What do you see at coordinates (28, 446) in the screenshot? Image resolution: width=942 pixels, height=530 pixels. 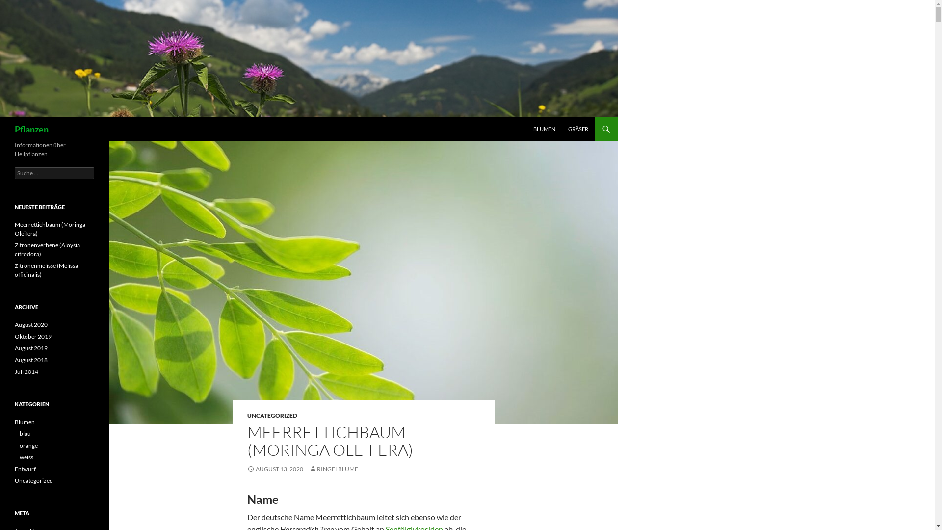 I see `orange` at bounding box center [28, 446].